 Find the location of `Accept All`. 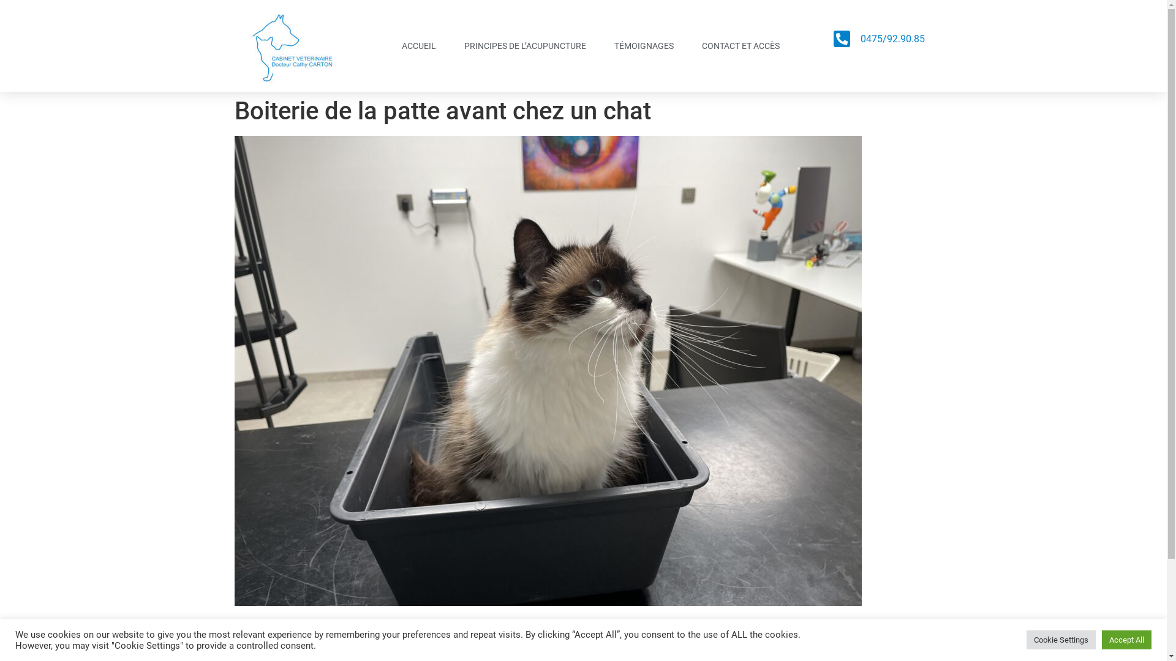

Accept All is located at coordinates (1127, 640).